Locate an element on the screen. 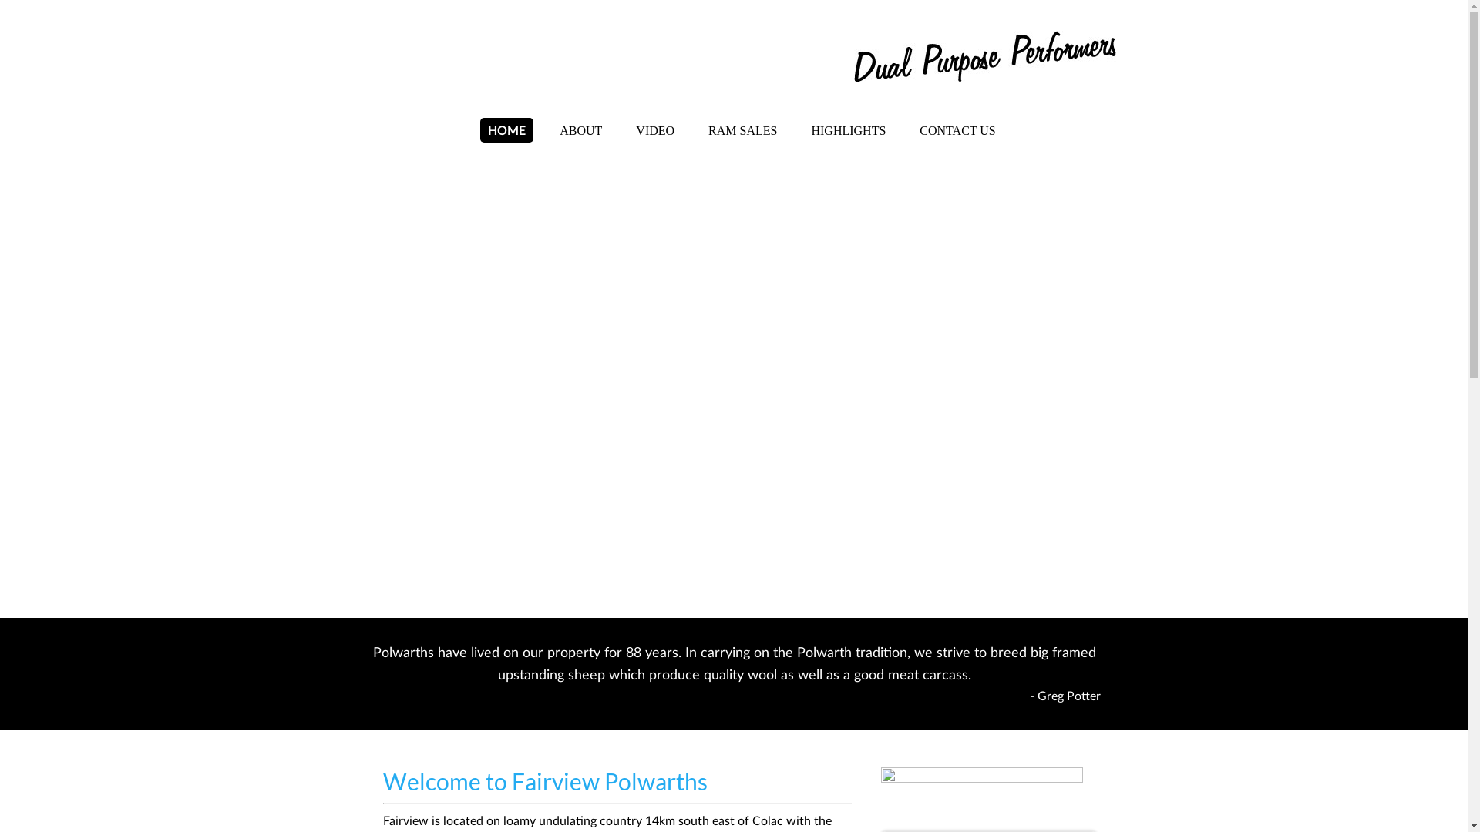 Image resolution: width=1480 pixels, height=832 pixels. VIDEO is located at coordinates (655, 131).